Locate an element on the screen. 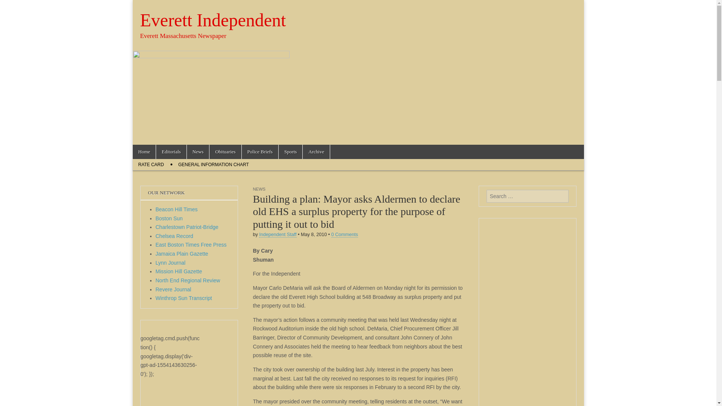  North End Regional Review is located at coordinates (188, 280).